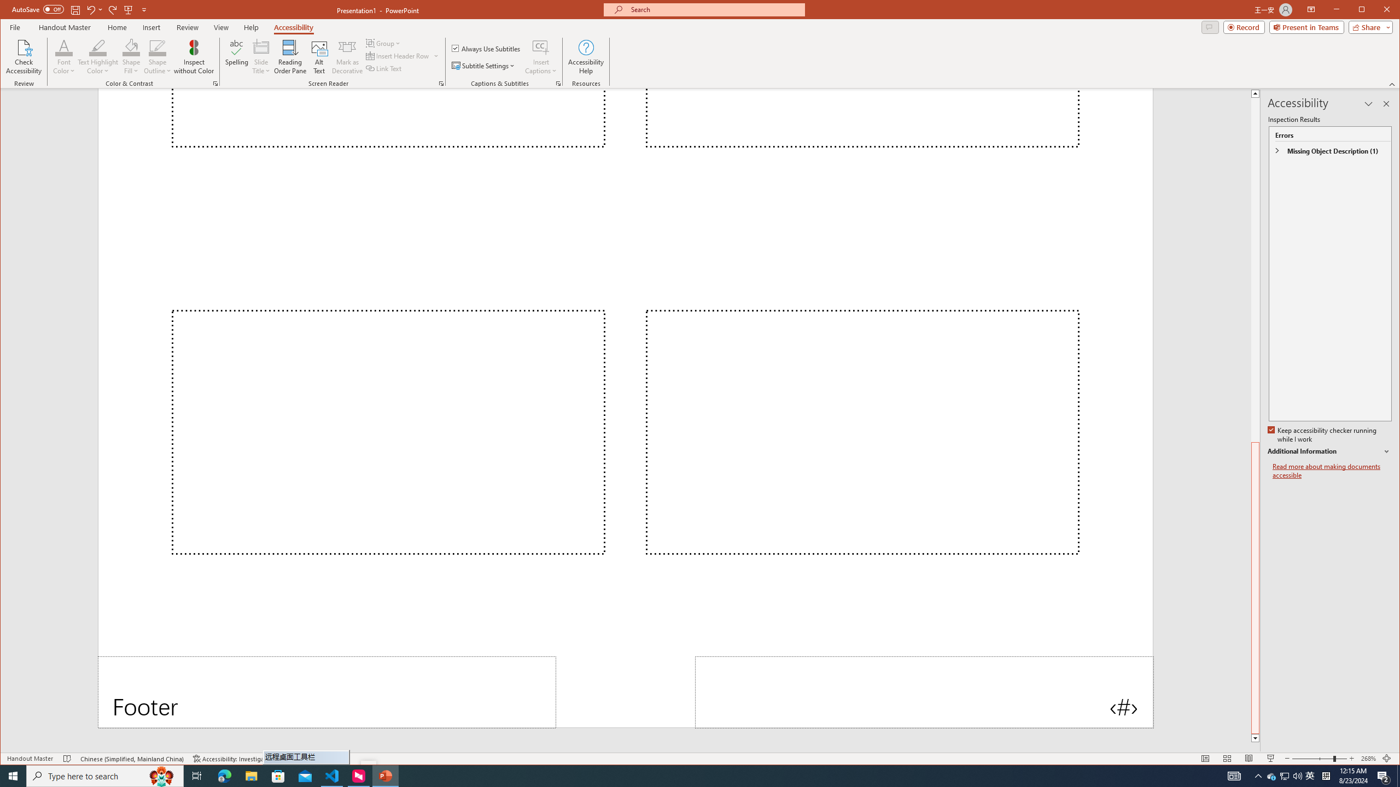 This screenshot has height=787, width=1400. I want to click on Read more about making documents accessible, so click(1332, 471).